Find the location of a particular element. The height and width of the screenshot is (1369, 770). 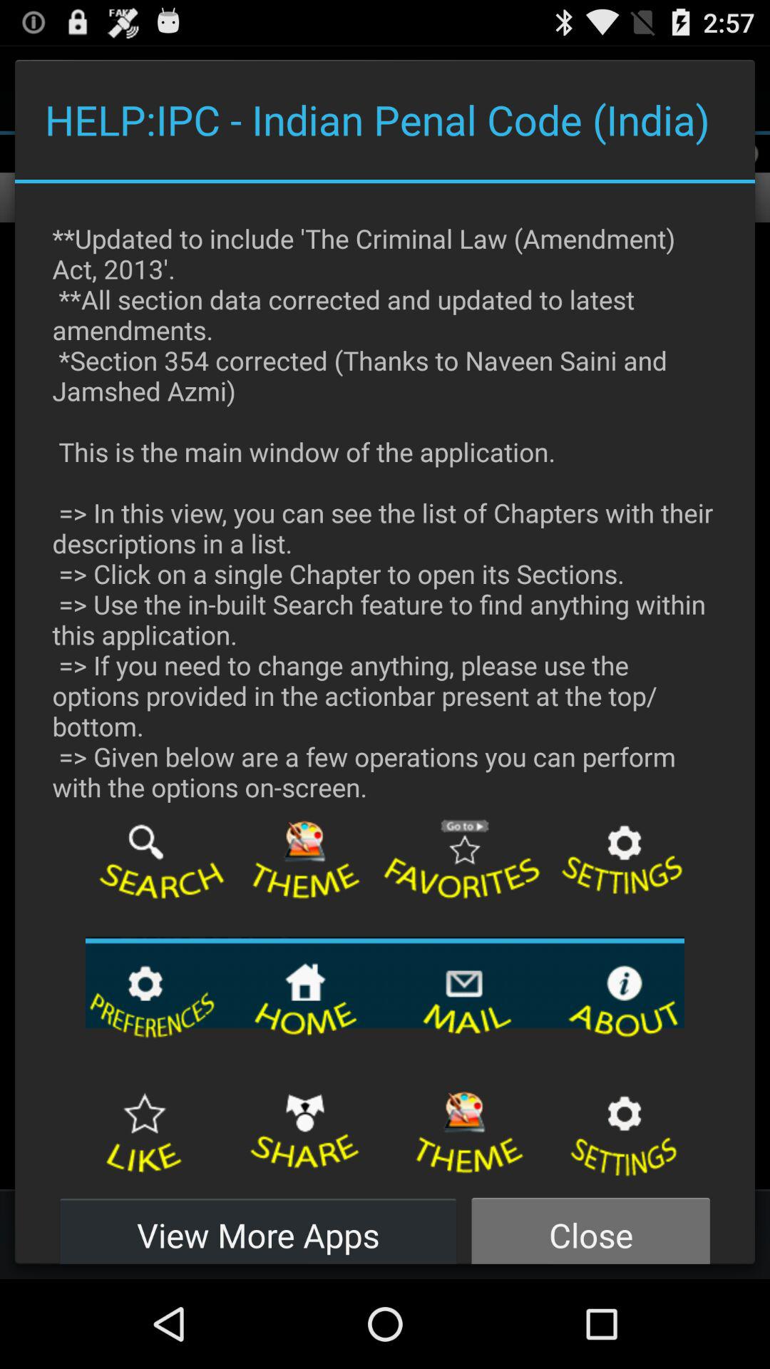

click the button at the bottom right corner is located at coordinates (590, 1226).